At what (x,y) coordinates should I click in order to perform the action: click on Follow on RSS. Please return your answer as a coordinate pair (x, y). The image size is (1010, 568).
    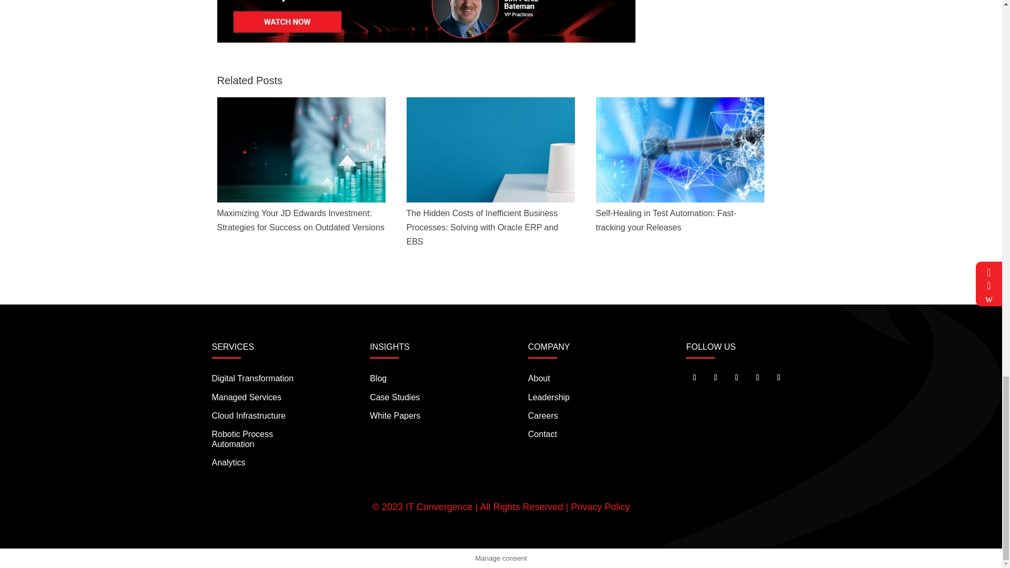
    Looking at the image, I should click on (778, 378).